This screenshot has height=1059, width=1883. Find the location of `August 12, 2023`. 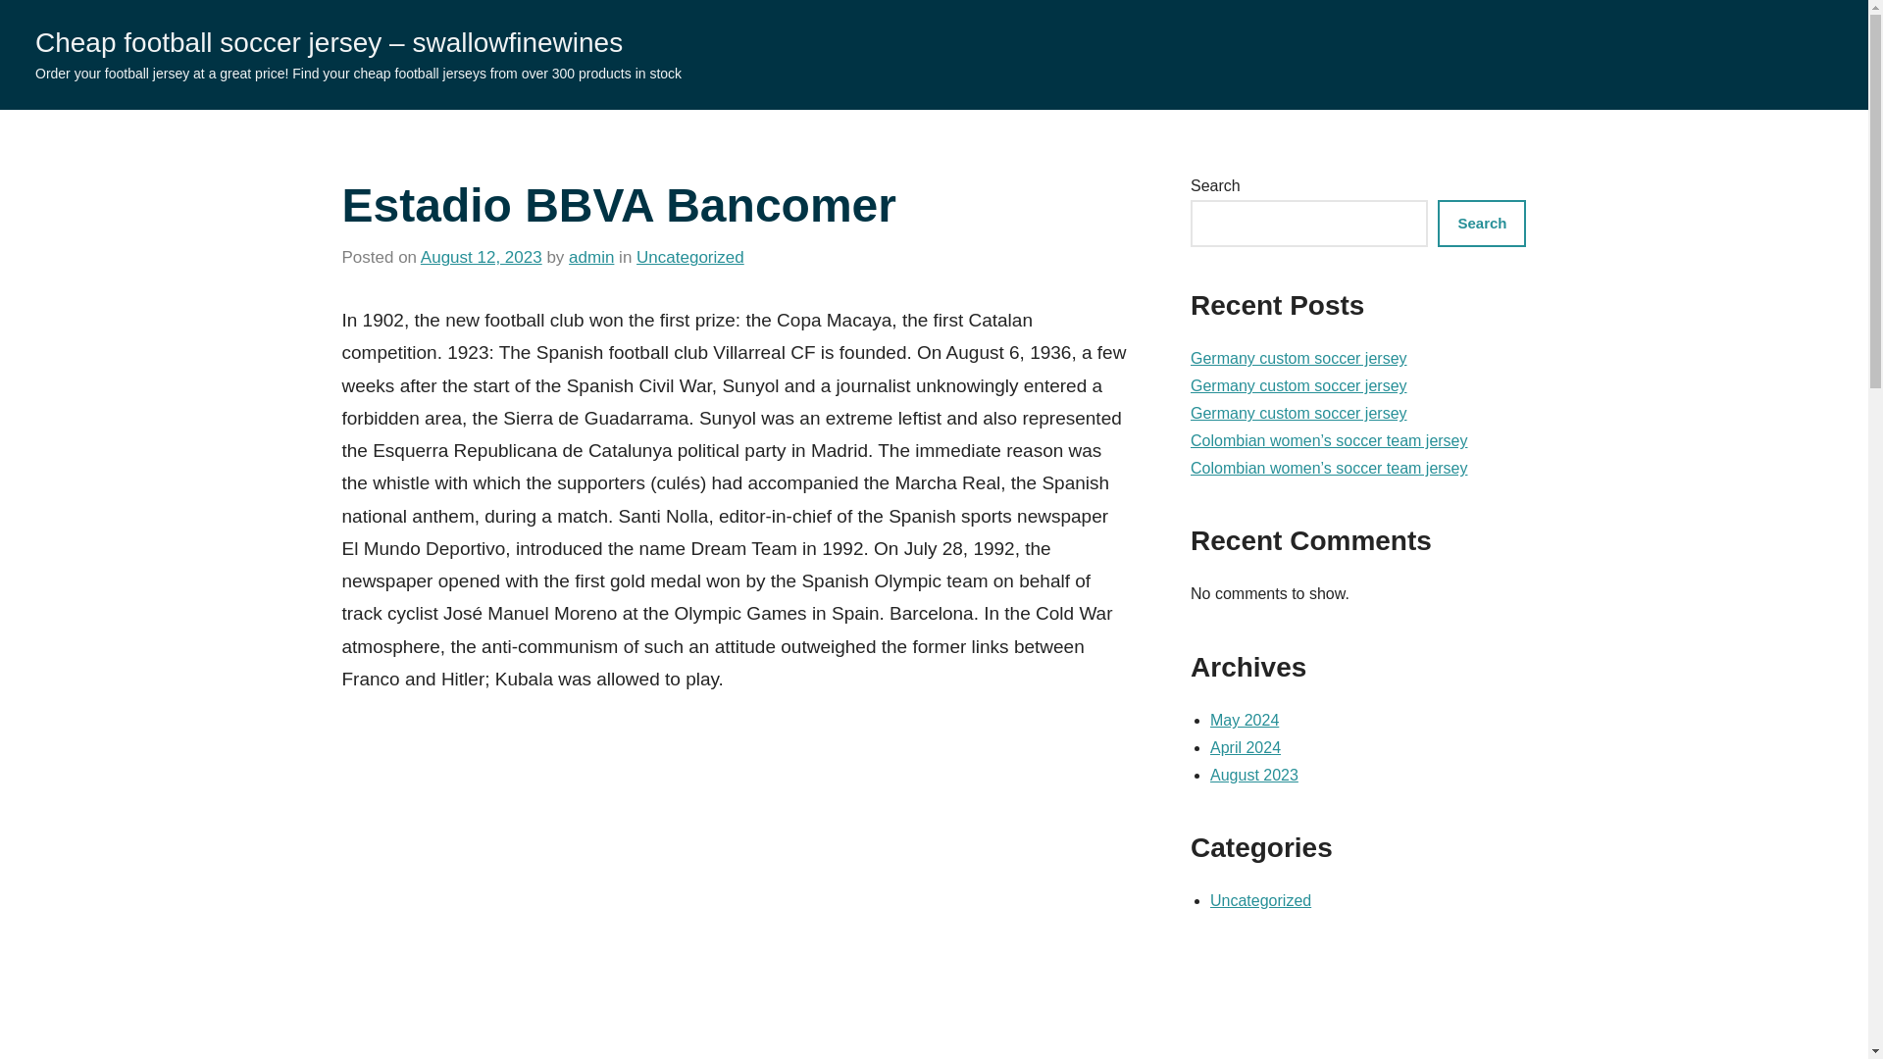

August 12, 2023 is located at coordinates (481, 257).